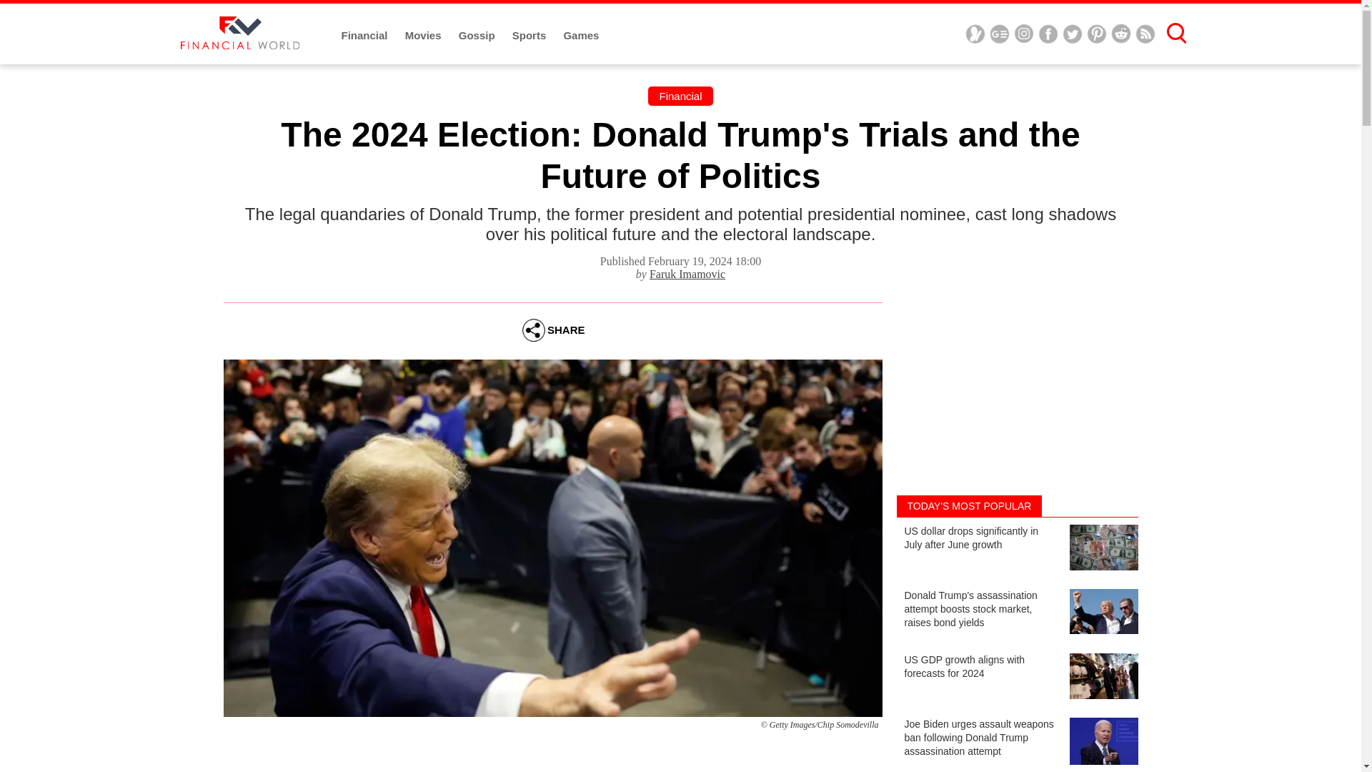 The width and height of the screenshot is (1372, 772). Describe the element at coordinates (530, 36) in the screenshot. I see `Sports` at that location.